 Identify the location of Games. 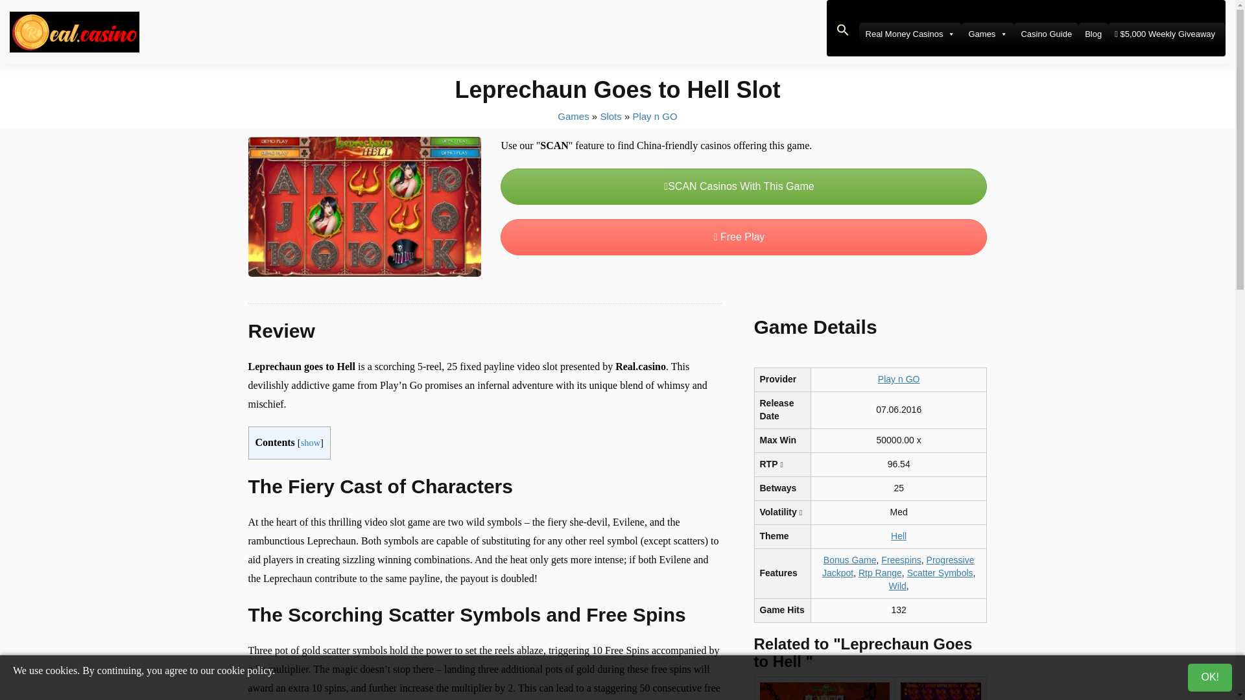
(988, 34).